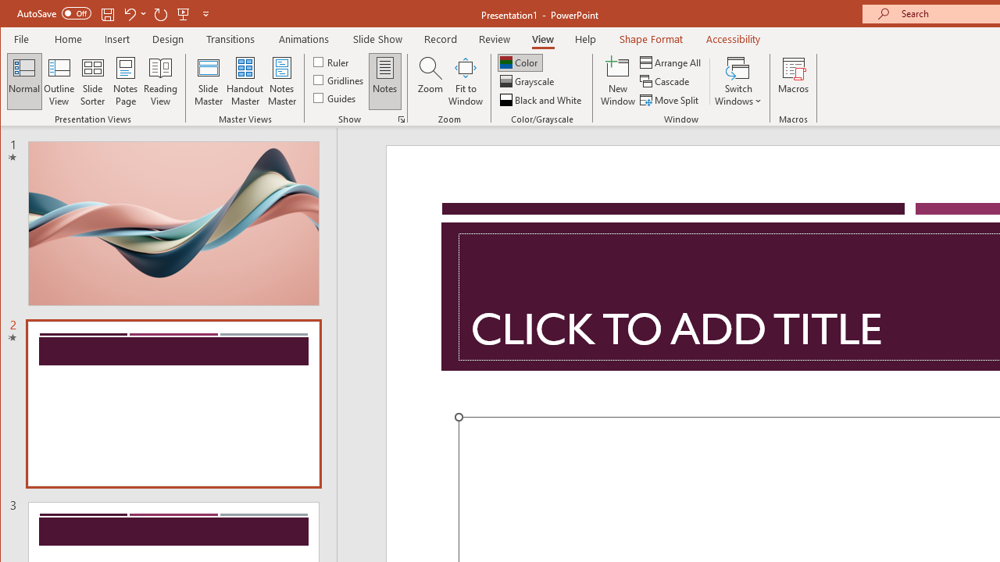 The height and width of the screenshot is (562, 1000). I want to click on Fit to Window, so click(466, 81).